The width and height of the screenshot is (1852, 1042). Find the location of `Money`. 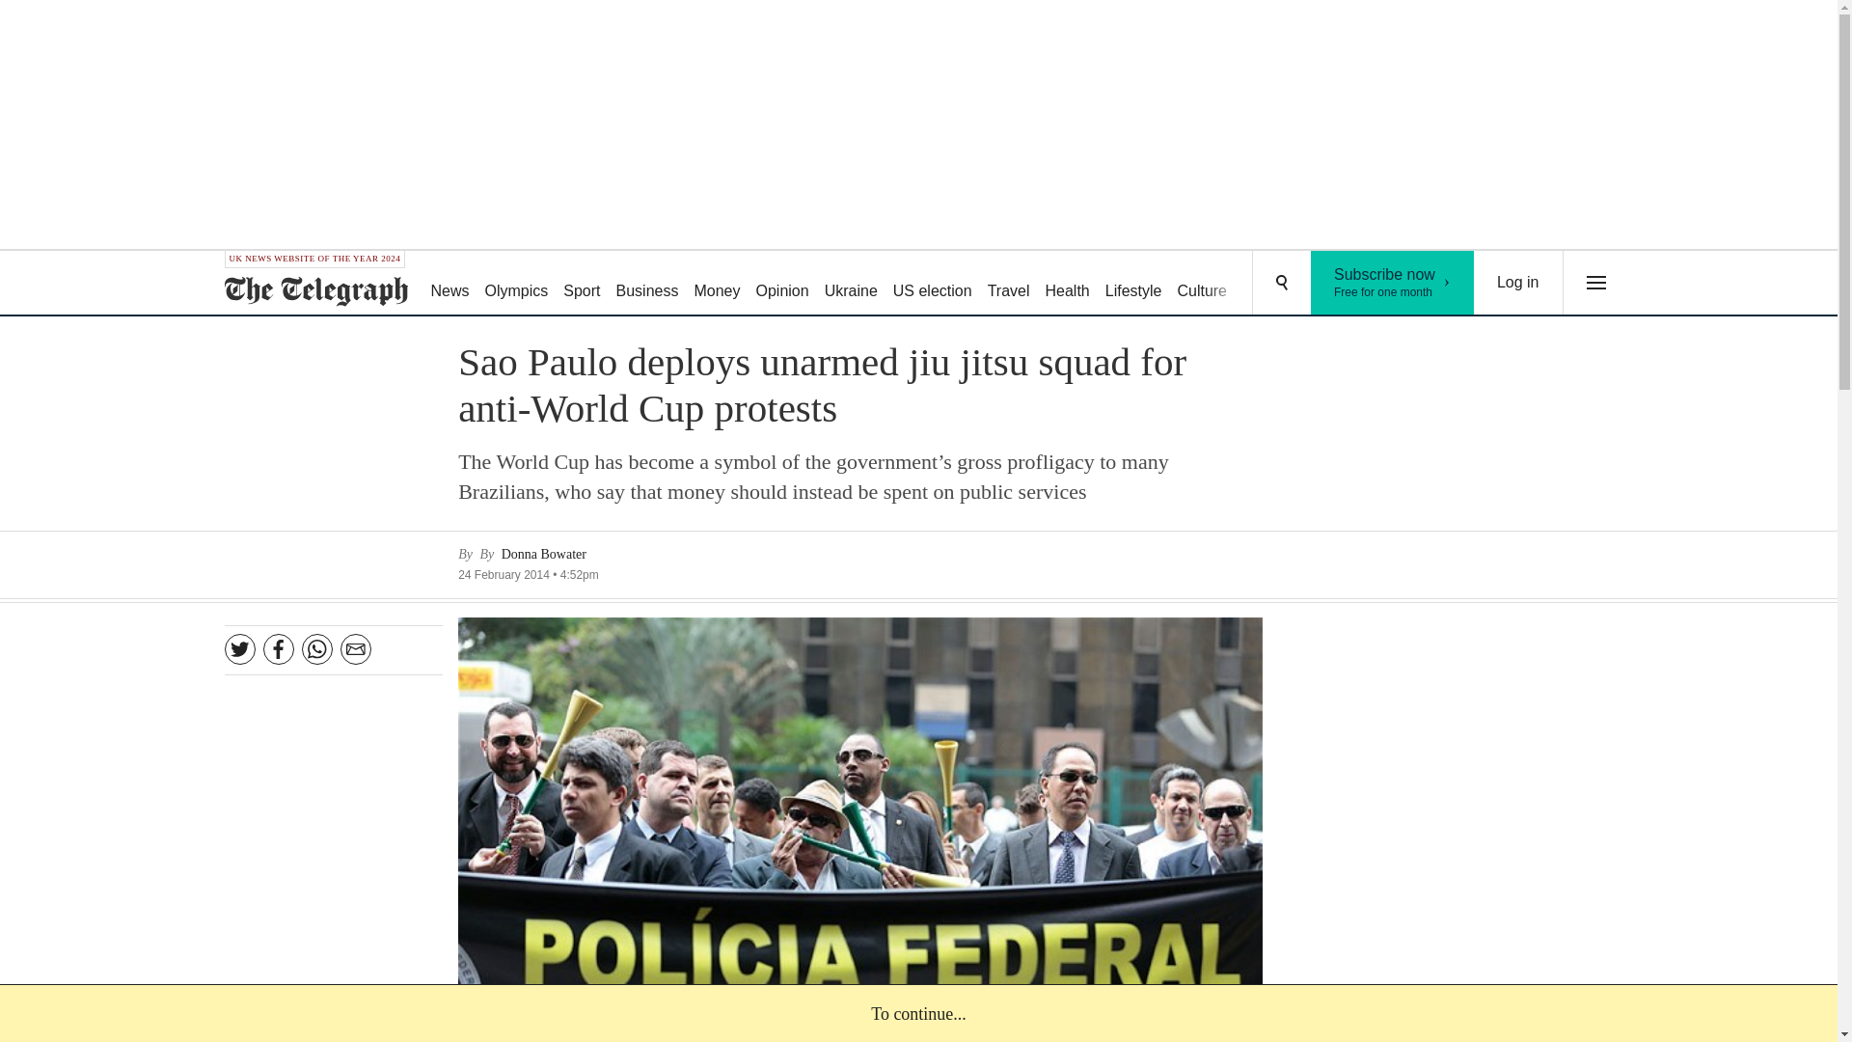

Money is located at coordinates (1134, 284).